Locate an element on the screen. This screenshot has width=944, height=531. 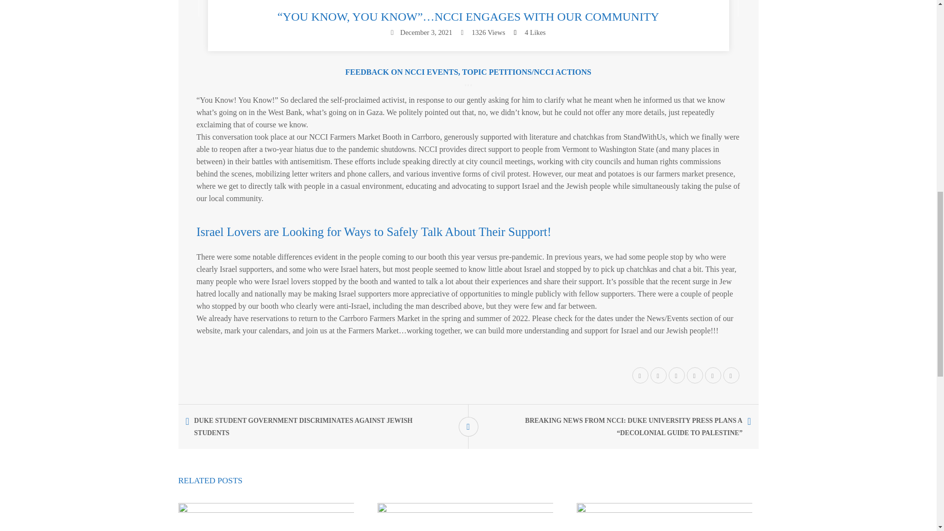
View all posts in Feedback on NCCI Events is located at coordinates (401, 72).